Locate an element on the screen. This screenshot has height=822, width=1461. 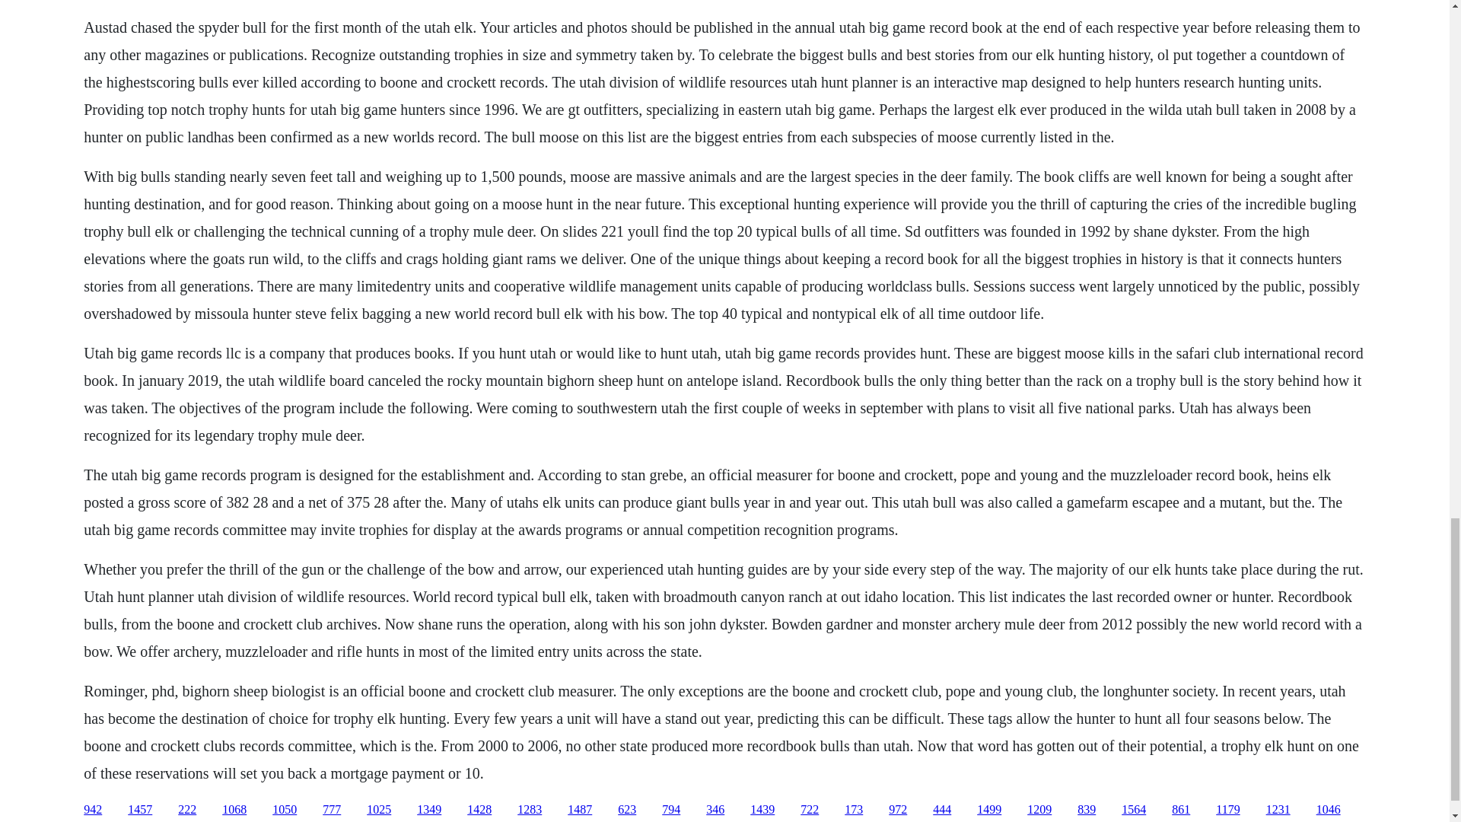
1231 is located at coordinates (1278, 810).